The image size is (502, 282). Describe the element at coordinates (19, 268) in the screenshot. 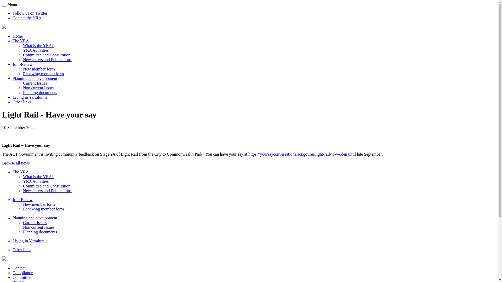

I see `Contact` at that location.